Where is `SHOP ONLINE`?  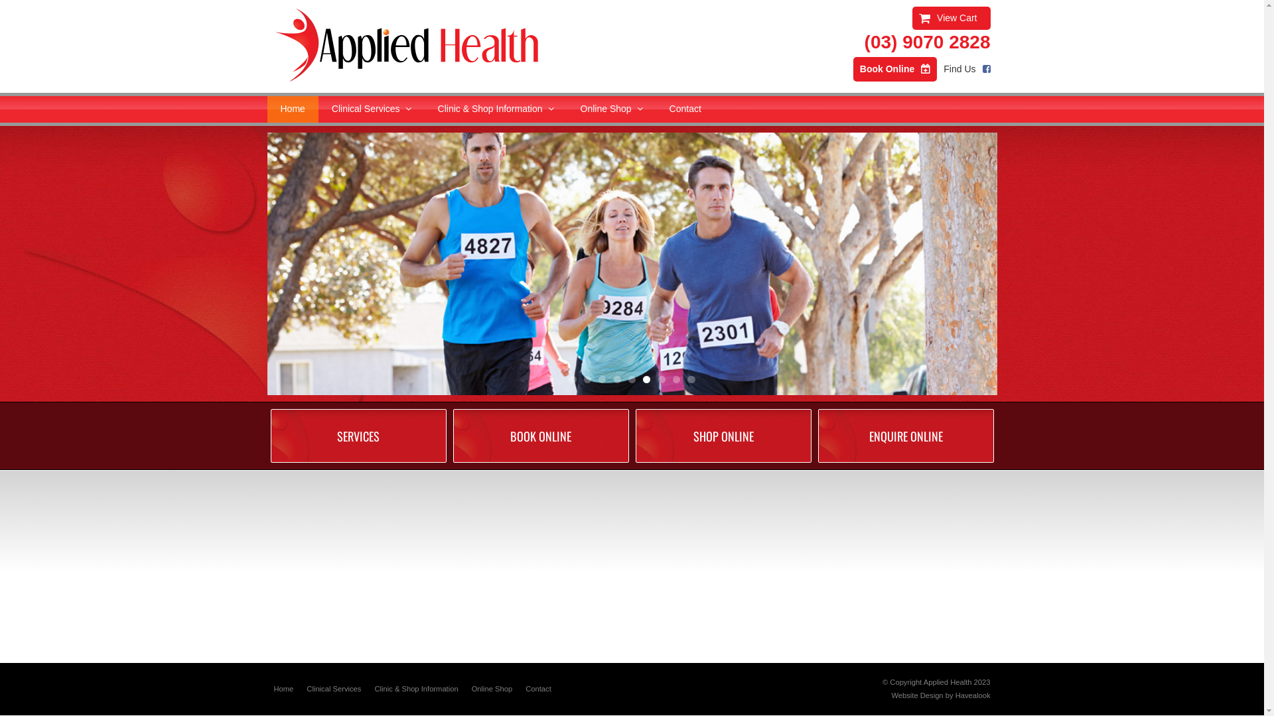
SHOP ONLINE is located at coordinates (723, 436).